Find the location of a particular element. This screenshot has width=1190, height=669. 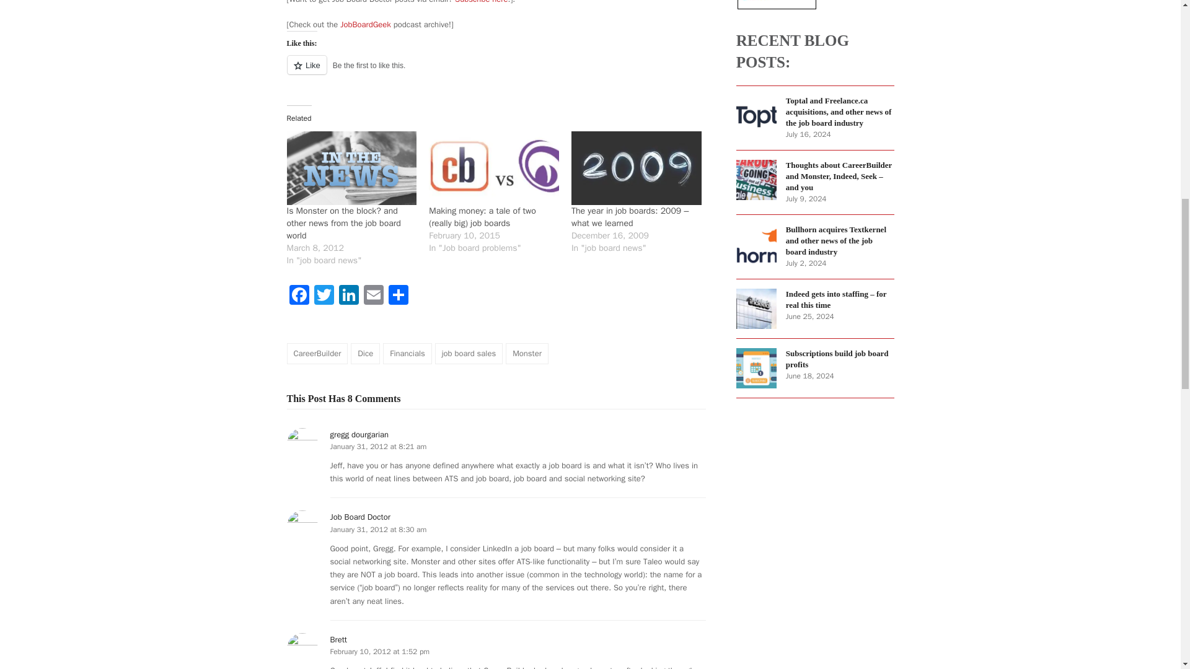

Email is located at coordinates (373, 296).